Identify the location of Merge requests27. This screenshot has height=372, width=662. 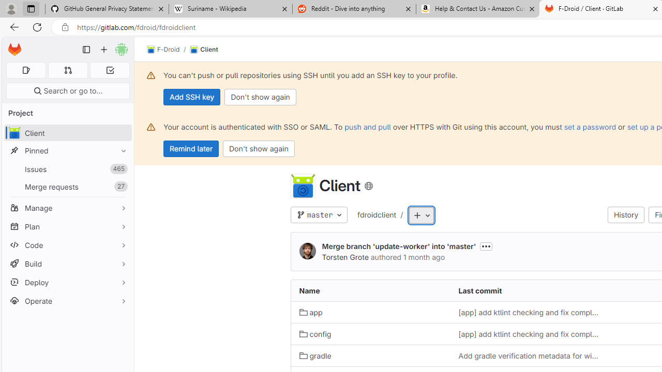
(67, 187).